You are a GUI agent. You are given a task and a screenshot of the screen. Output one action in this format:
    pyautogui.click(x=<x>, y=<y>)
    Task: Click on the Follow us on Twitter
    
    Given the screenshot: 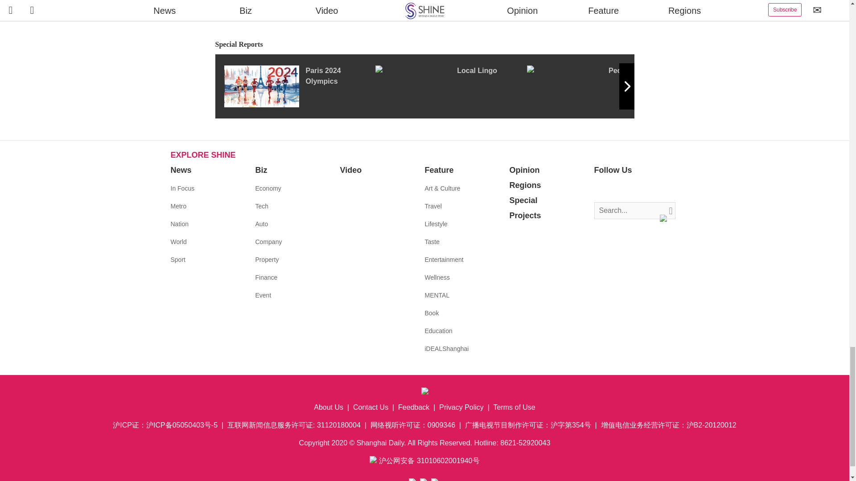 What is the action you would take?
    pyautogui.click(x=614, y=189)
    